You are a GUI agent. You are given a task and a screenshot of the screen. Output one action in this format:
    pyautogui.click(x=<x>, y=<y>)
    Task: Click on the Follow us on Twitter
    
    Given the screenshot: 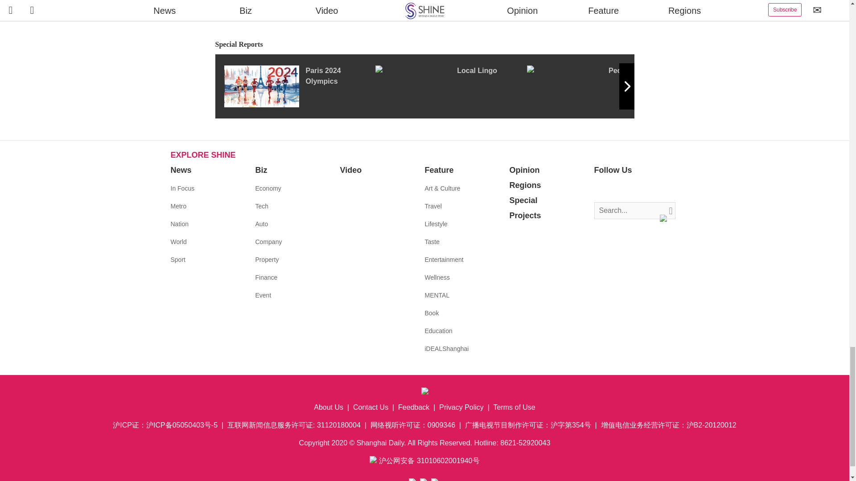 What is the action you would take?
    pyautogui.click(x=614, y=189)
    